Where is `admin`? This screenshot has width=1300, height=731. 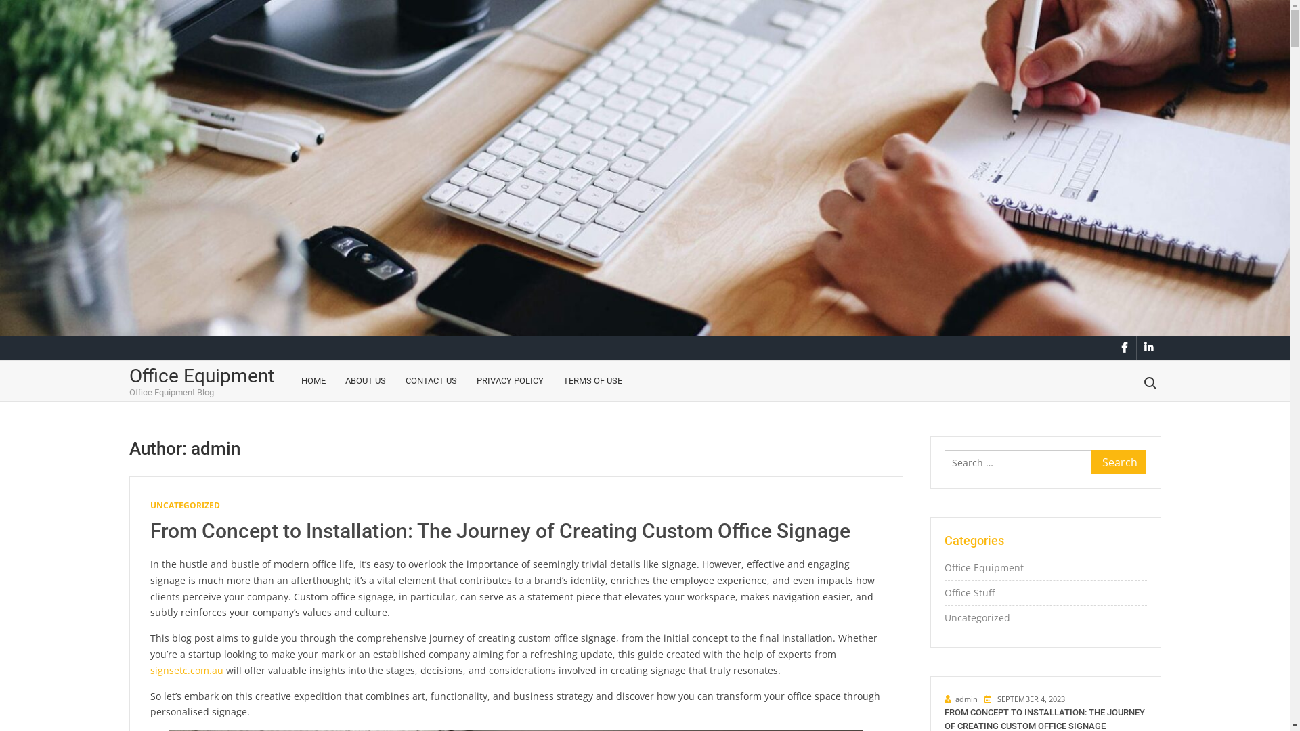 admin is located at coordinates (960, 699).